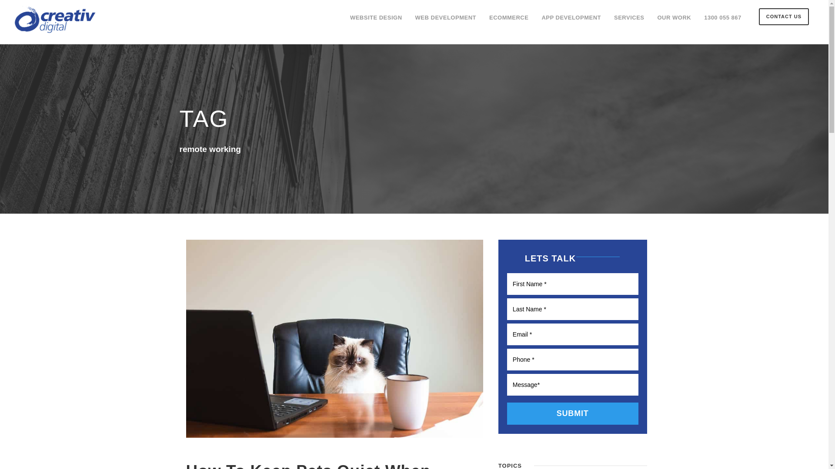 This screenshot has height=469, width=835. What do you see at coordinates (784, 17) in the screenshot?
I see `CONTACT US` at bounding box center [784, 17].